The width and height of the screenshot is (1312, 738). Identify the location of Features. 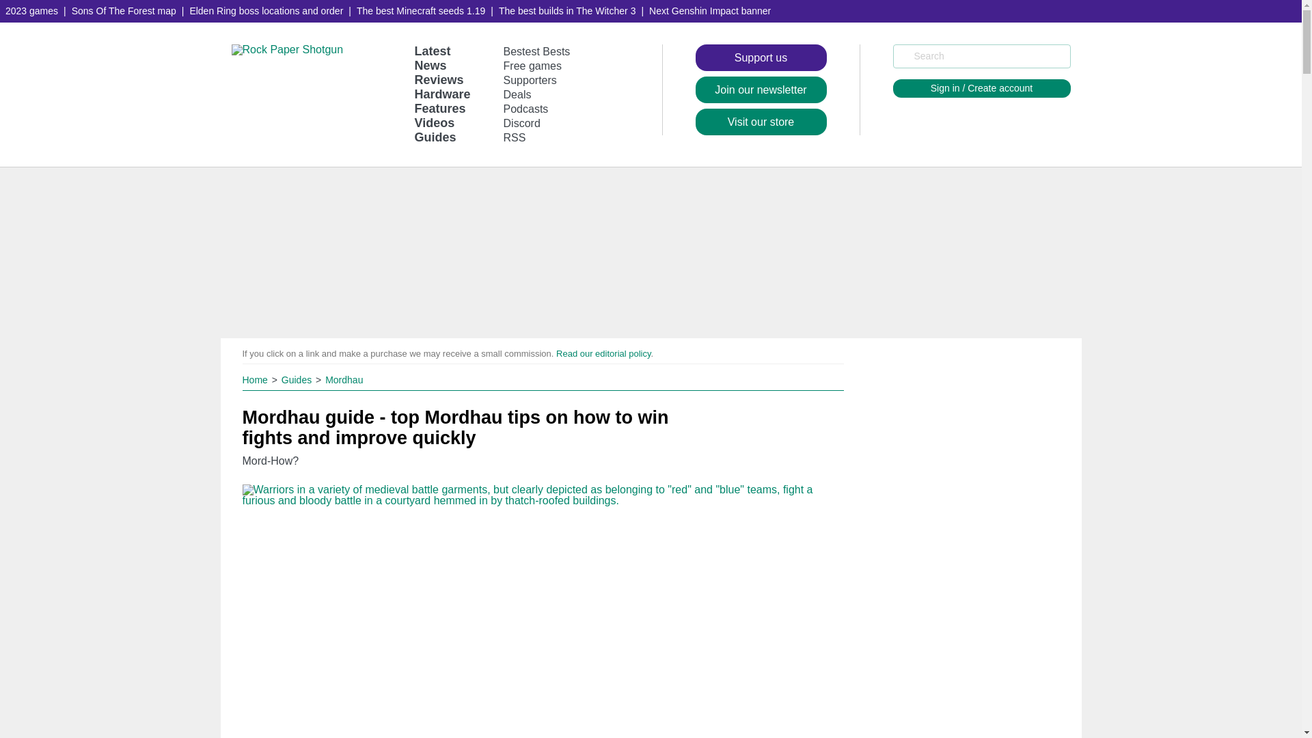
(440, 108).